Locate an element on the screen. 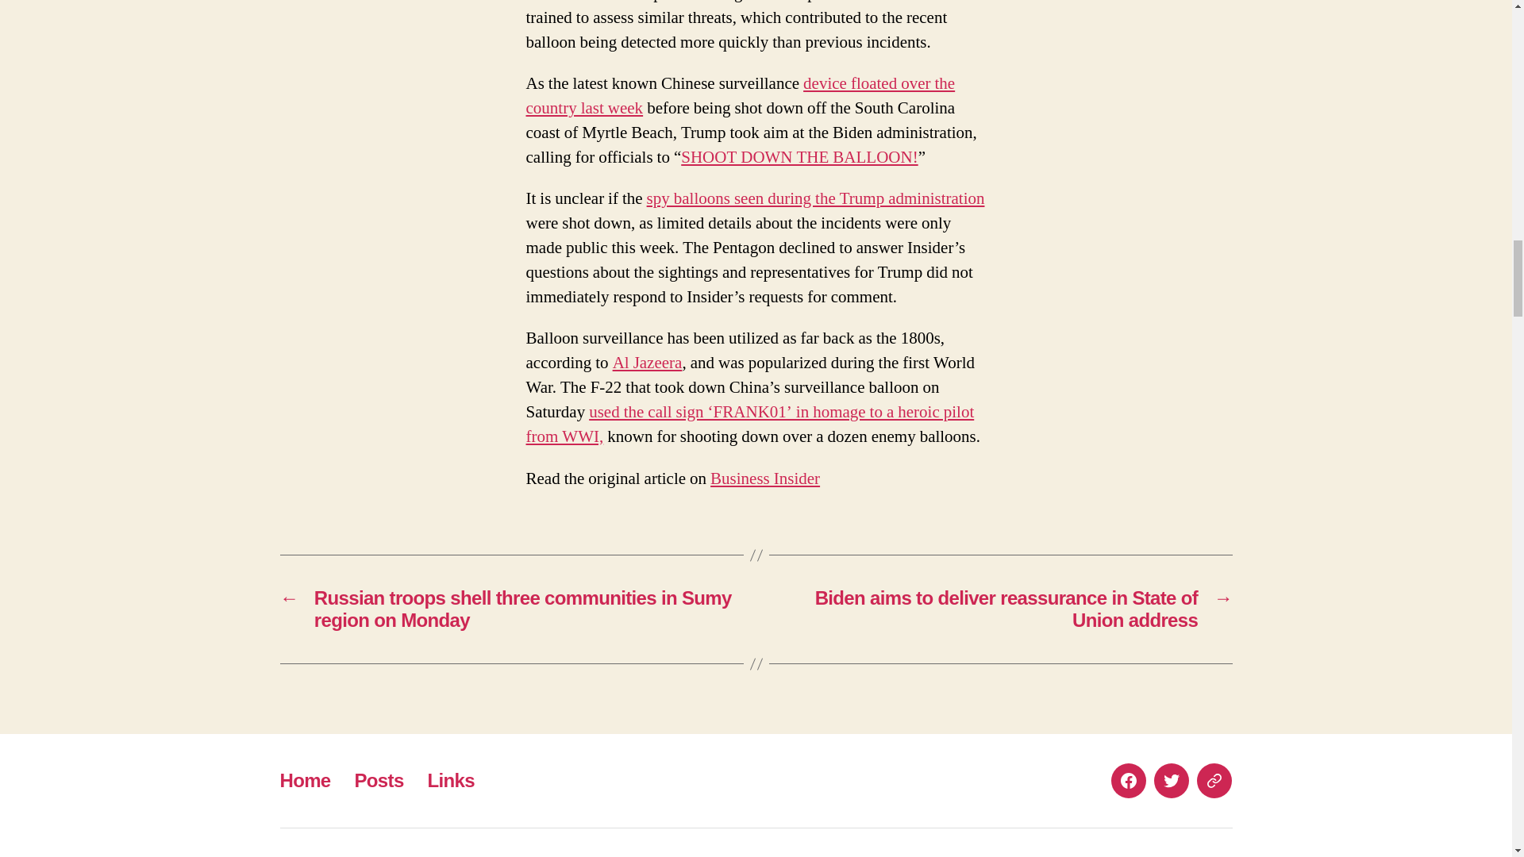 This screenshot has width=1524, height=857. device floated over the country last week is located at coordinates (740, 95).